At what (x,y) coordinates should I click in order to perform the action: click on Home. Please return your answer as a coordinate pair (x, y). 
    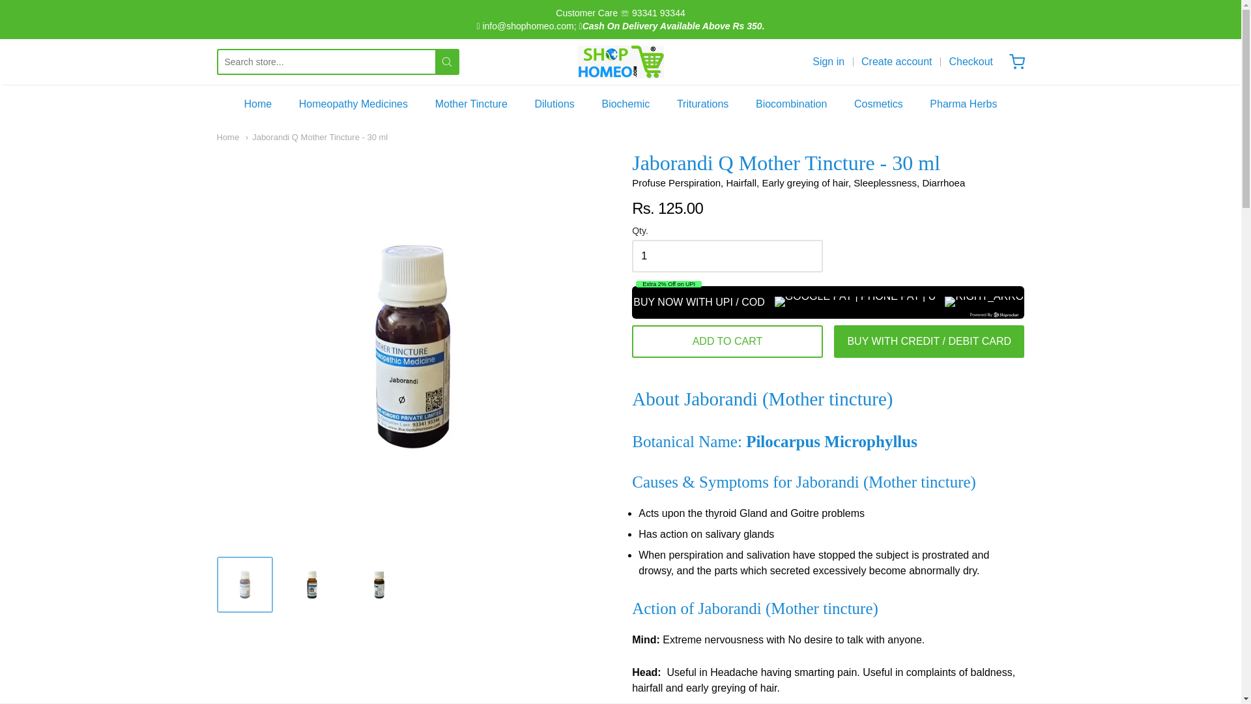
    Looking at the image, I should click on (257, 104).